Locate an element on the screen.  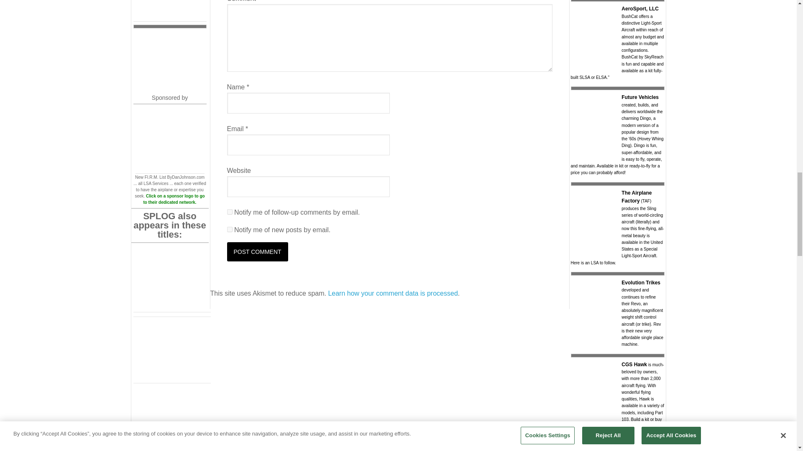
Learn how your comment data is processed is located at coordinates (392, 293).